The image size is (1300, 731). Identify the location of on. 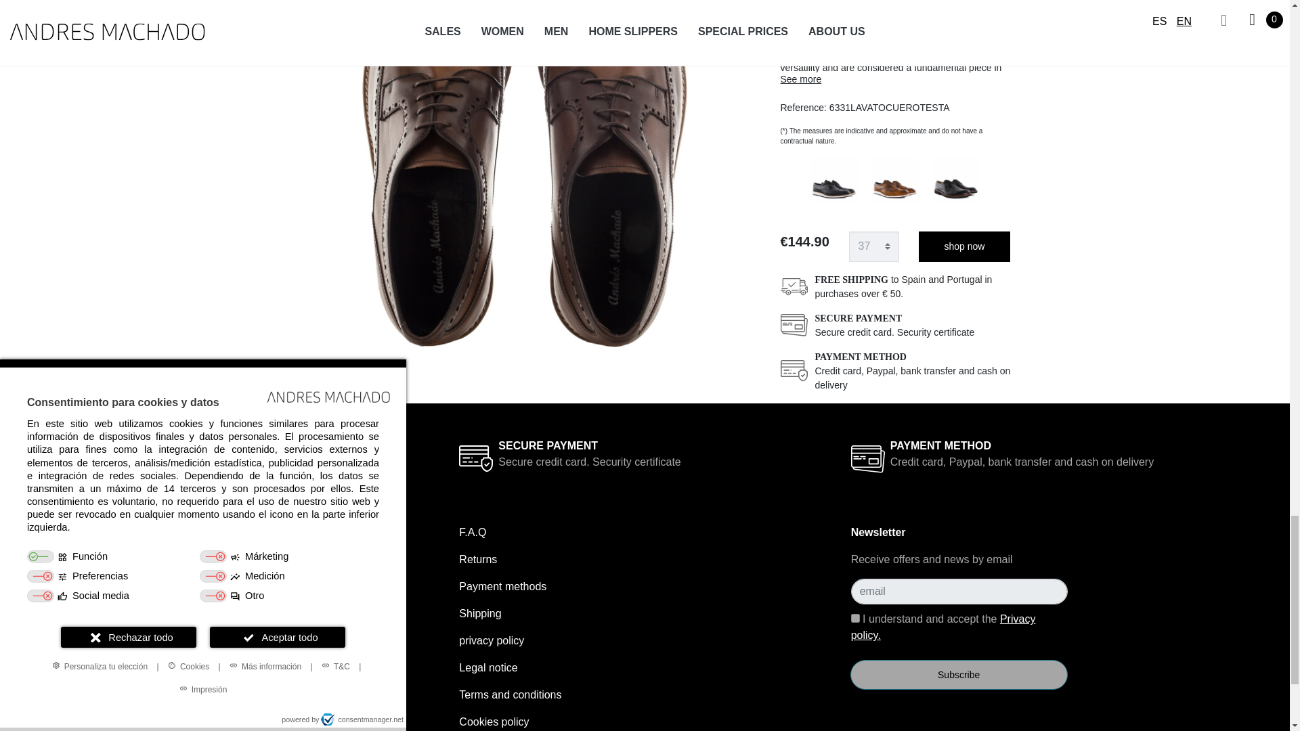
(855, 619).